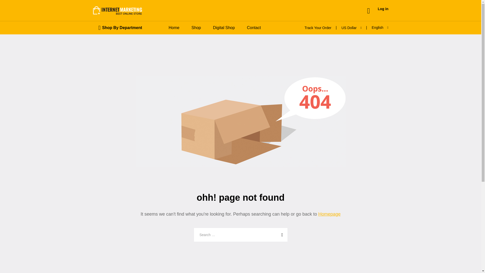 The image size is (485, 273). What do you see at coordinates (224, 28) in the screenshot?
I see `Digital Shop` at bounding box center [224, 28].